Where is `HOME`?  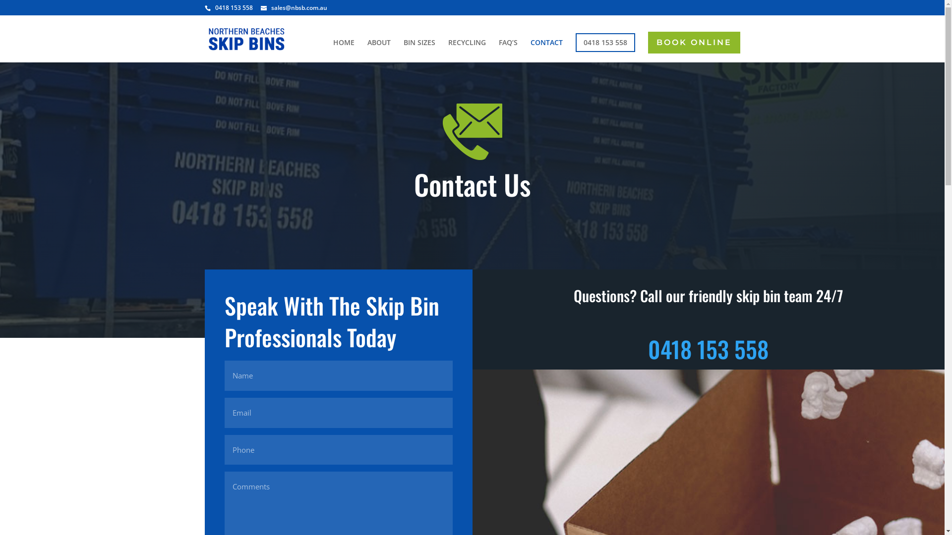
HOME is located at coordinates (344, 51).